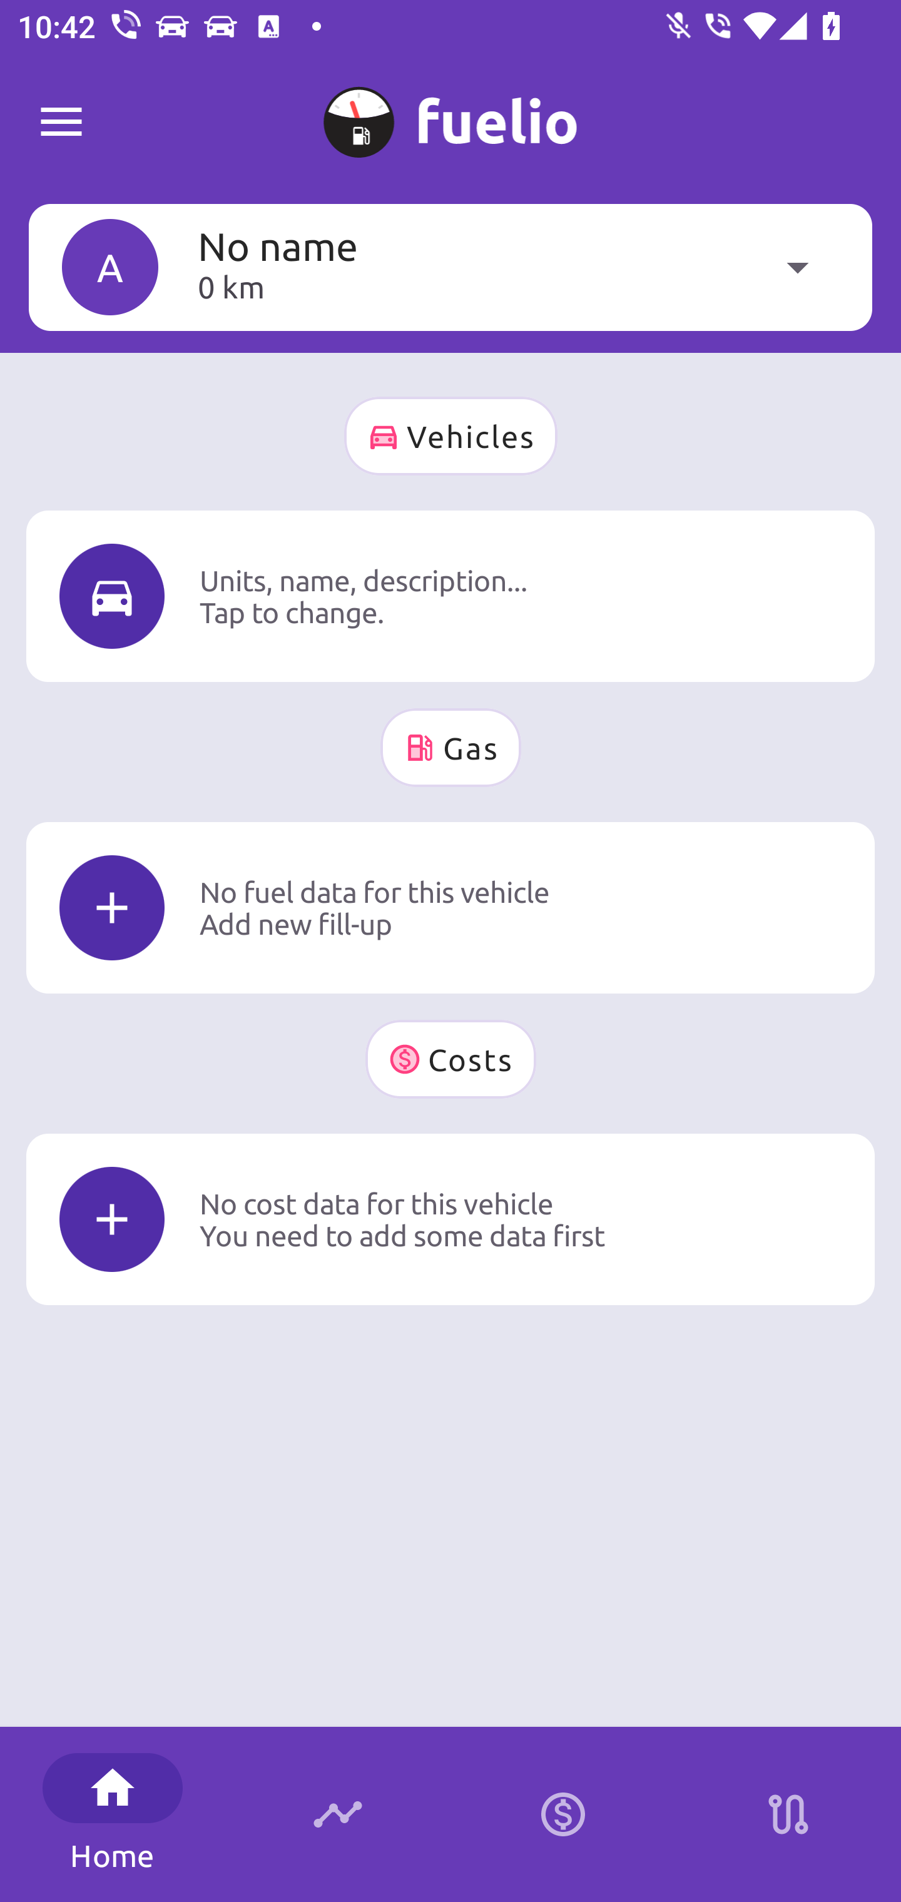  What do you see at coordinates (450, 1059) in the screenshot?
I see `Costs` at bounding box center [450, 1059].